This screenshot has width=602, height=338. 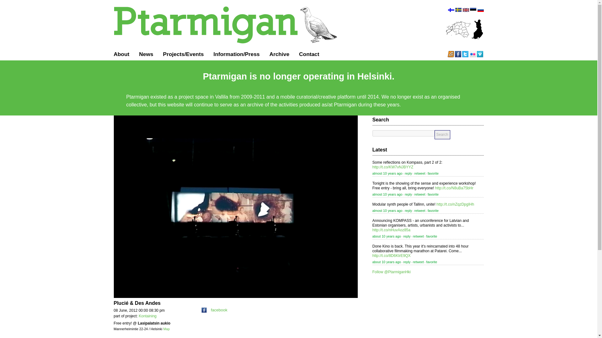 What do you see at coordinates (279, 54) in the screenshot?
I see `Archive` at bounding box center [279, 54].